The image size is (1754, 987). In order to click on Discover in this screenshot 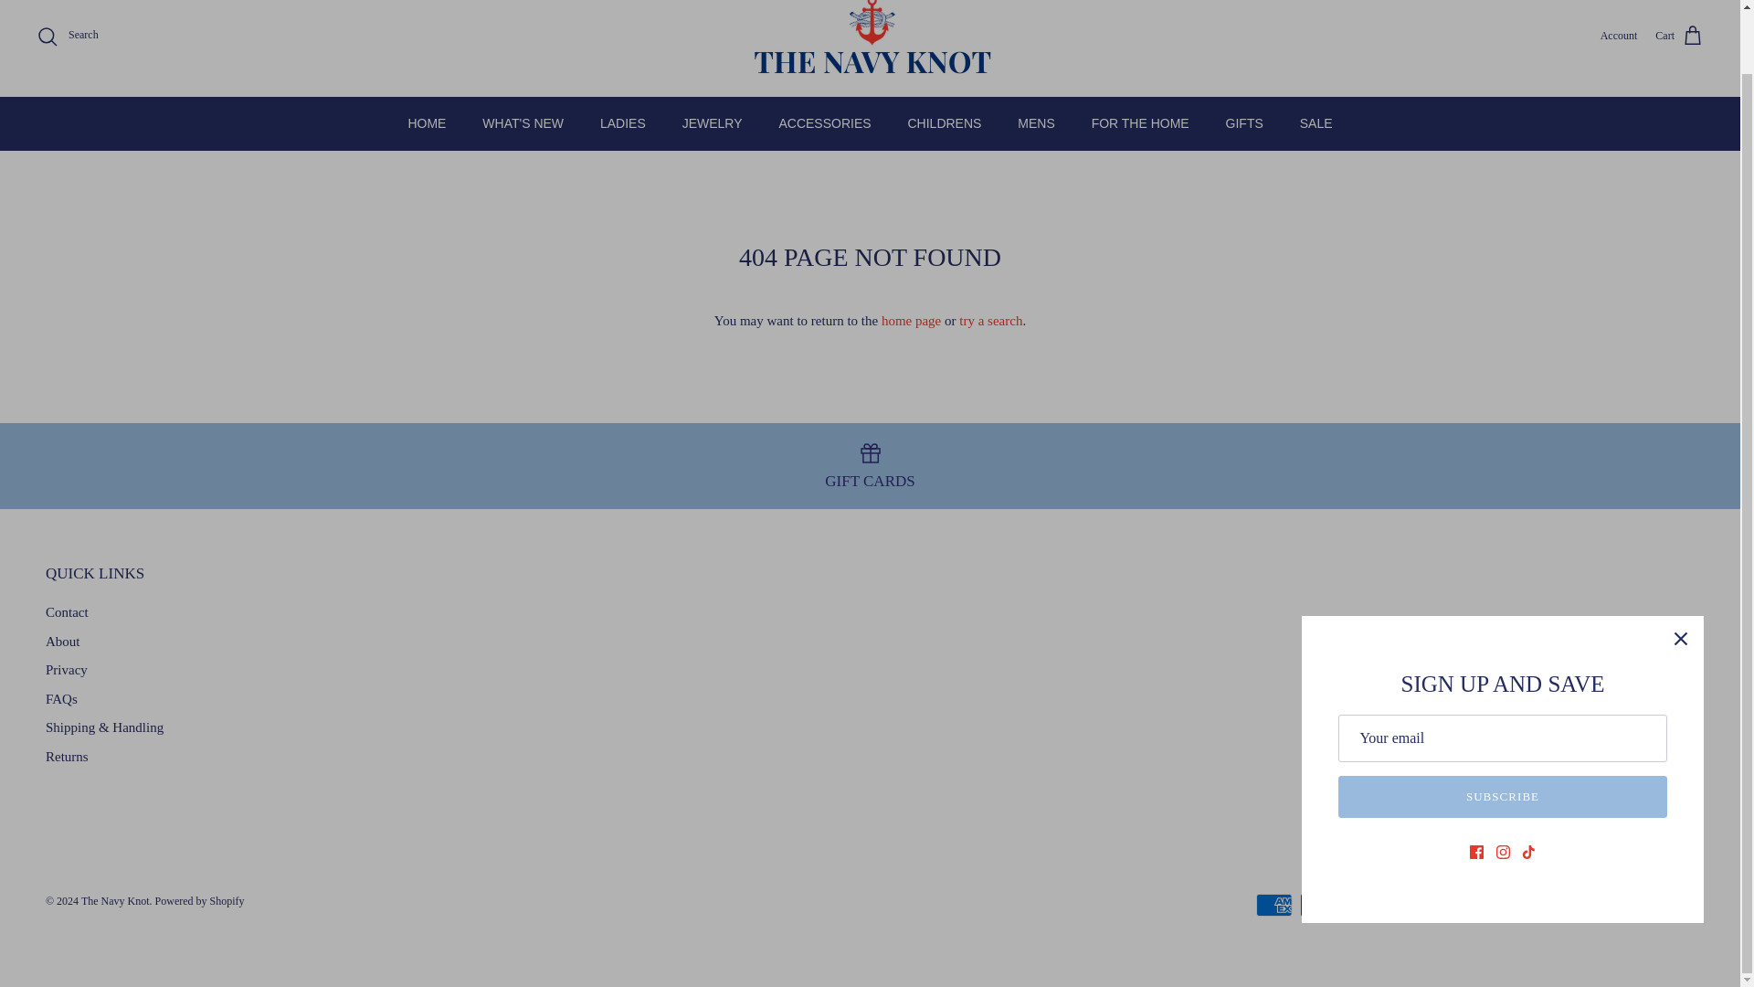, I will do `click(1407, 905)`.